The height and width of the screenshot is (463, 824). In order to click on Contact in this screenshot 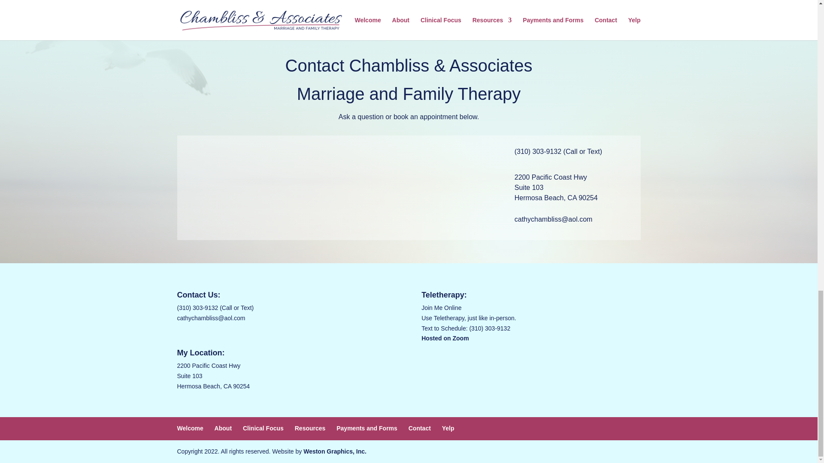, I will do `click(420, 428)`.